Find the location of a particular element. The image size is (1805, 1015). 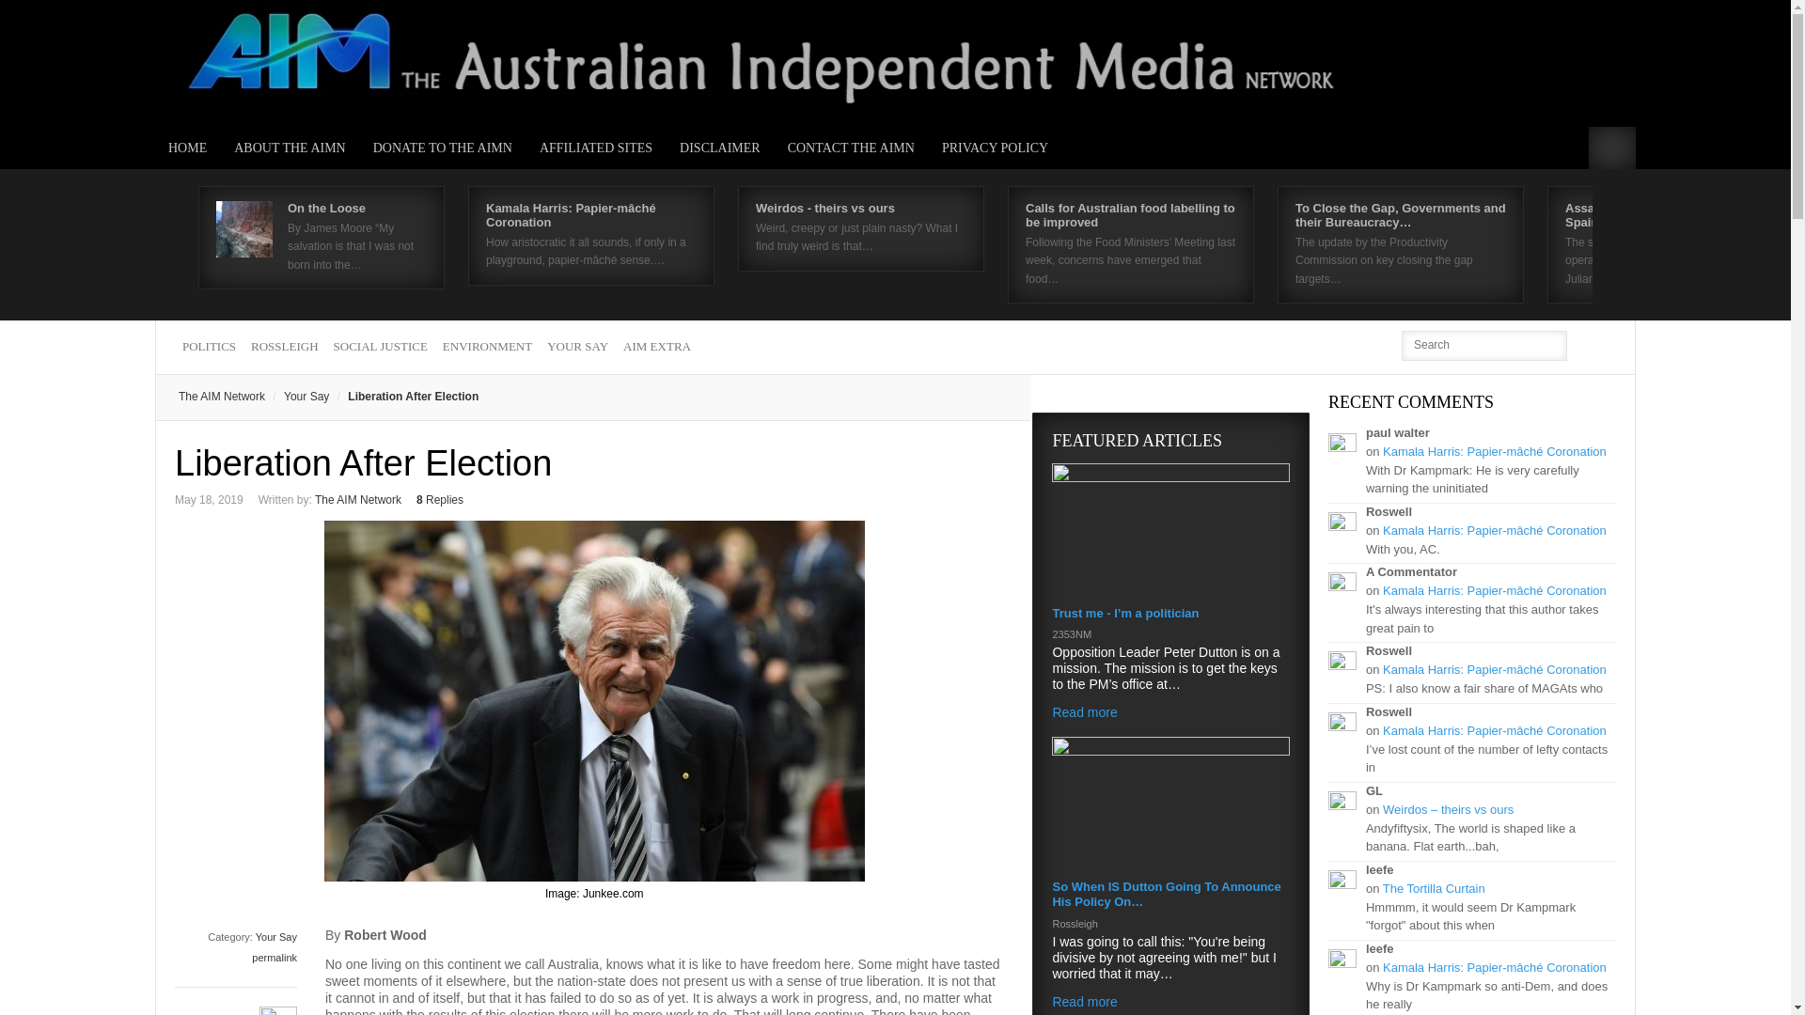

ROSSLEIGH is located at coordinates (285, 347).